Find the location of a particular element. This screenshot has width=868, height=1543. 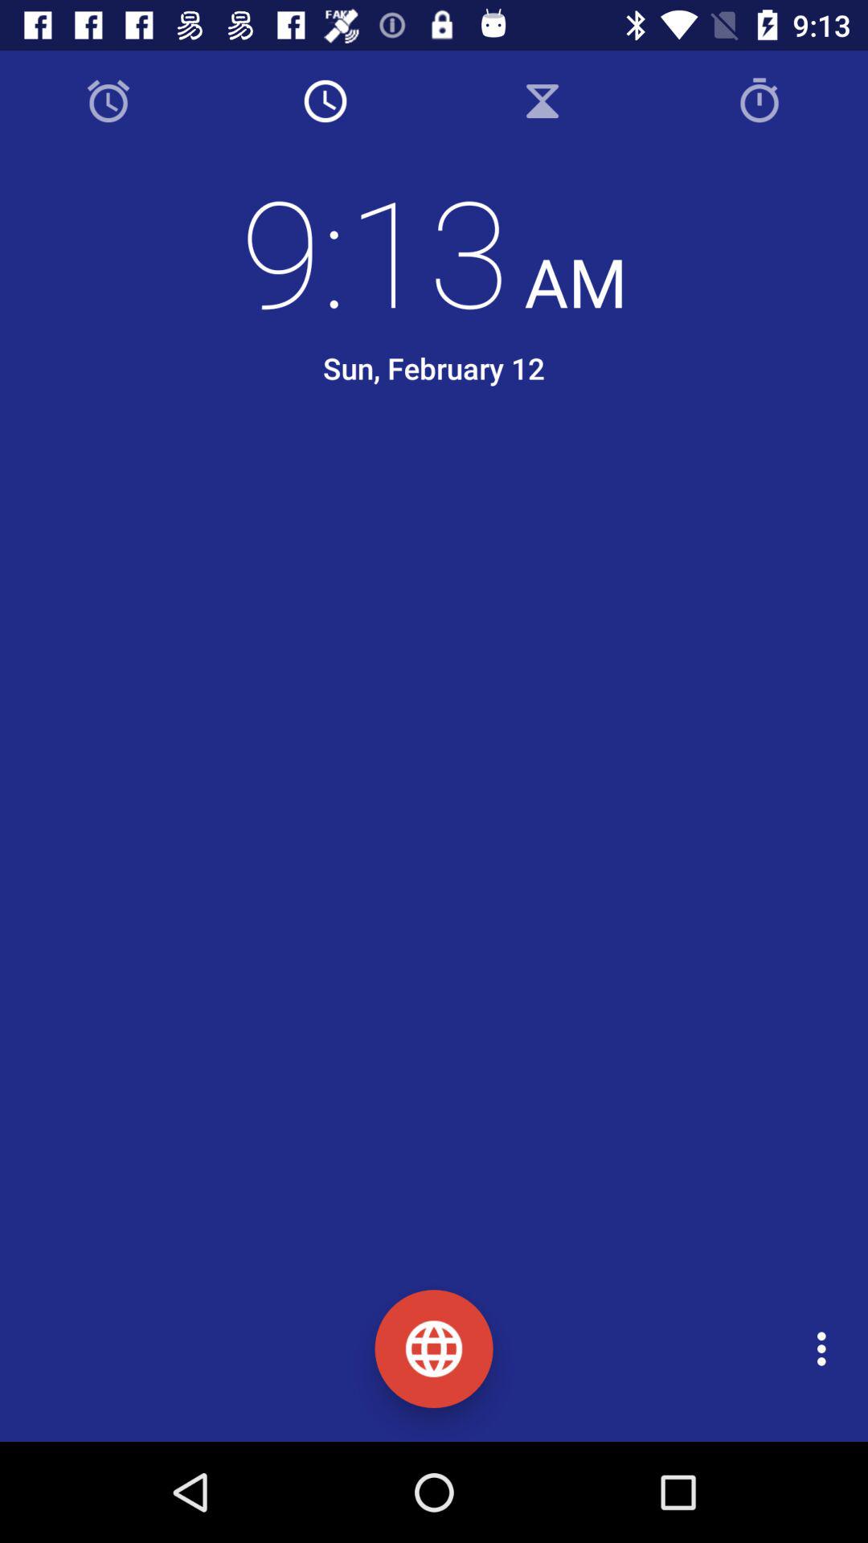

click the icon above the sun, february 12 icon is located at coordinates (434, 250).